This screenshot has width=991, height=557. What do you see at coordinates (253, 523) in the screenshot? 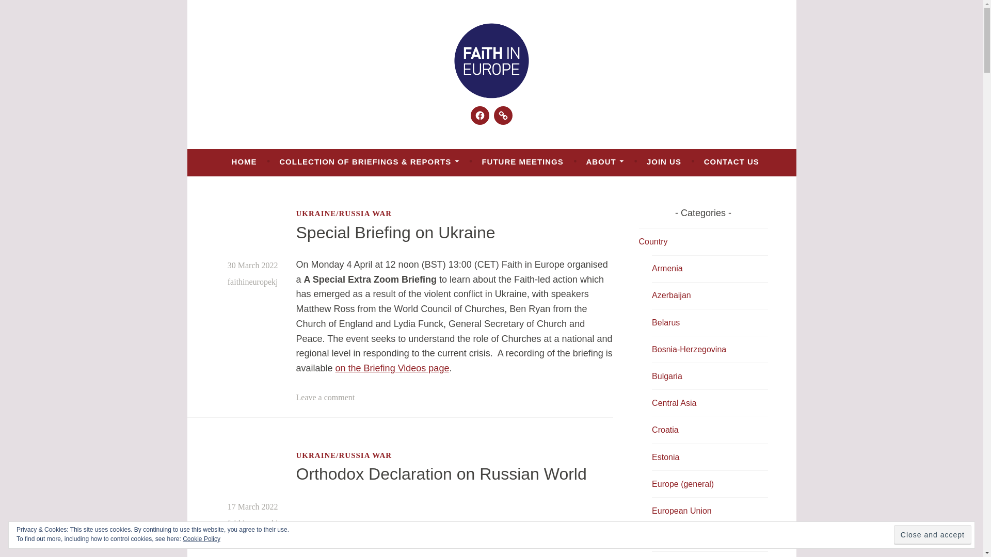
I see `faithineuropekj` at bounding box center [253, 523].